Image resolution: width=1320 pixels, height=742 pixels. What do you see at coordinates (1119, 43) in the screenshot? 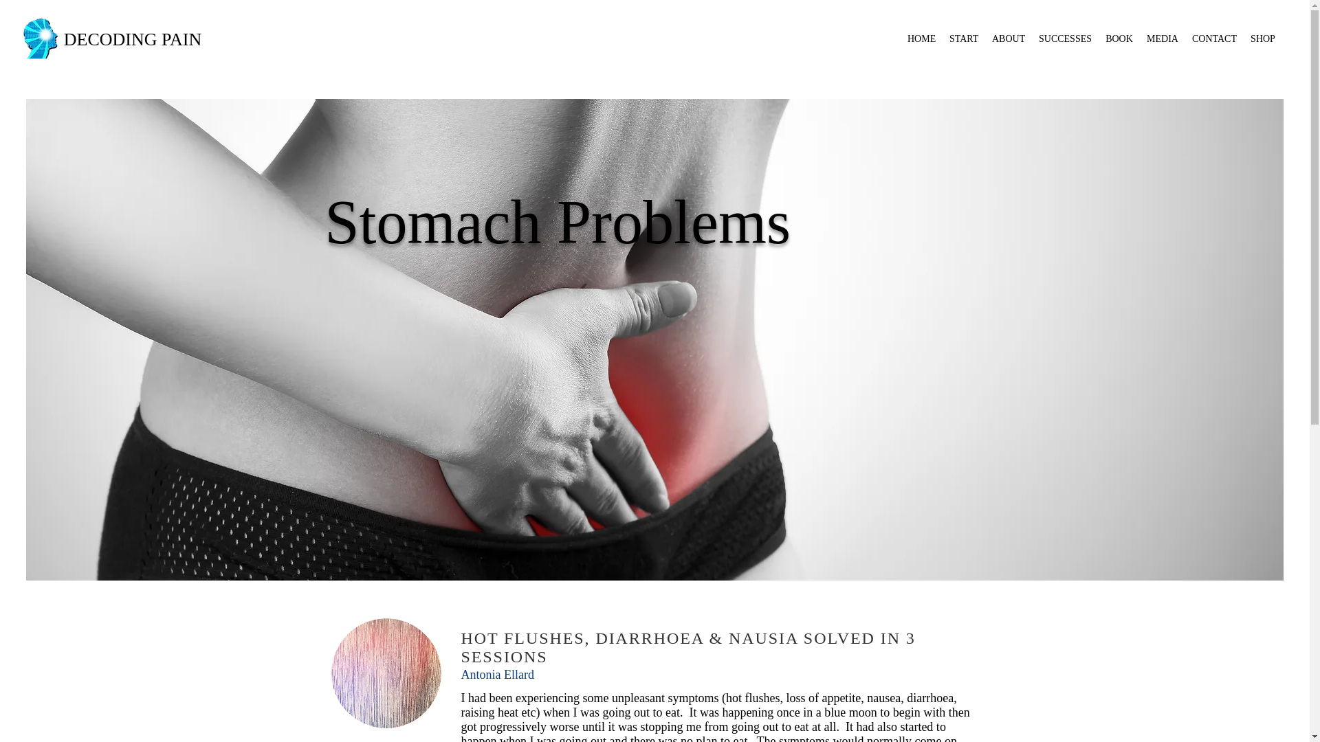
I see `BOOK` at bounding box center [1119, 43].